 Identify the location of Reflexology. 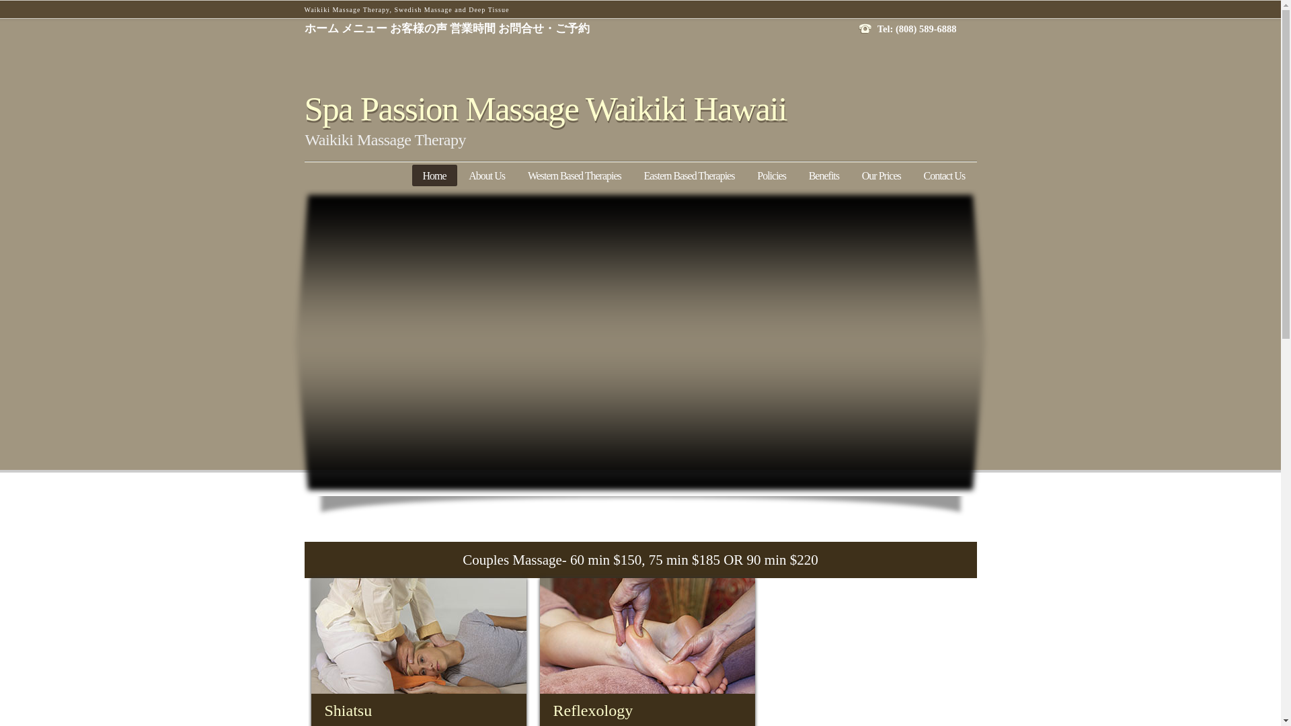
(647, 636).